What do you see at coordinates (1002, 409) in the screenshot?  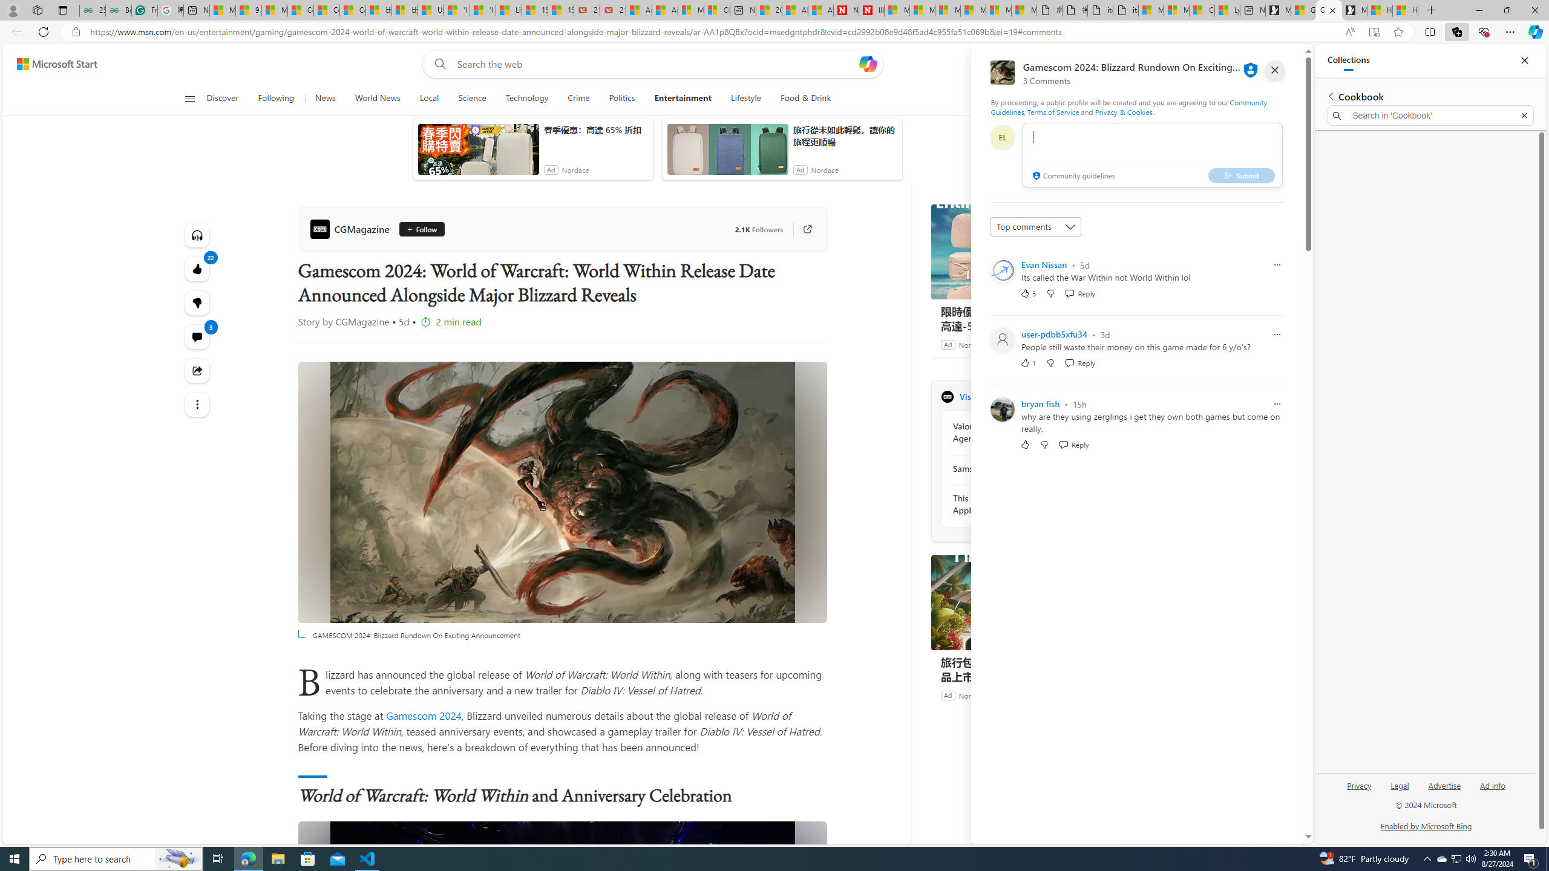 I see `Profile Picture` at bounding box center [1002, 409].